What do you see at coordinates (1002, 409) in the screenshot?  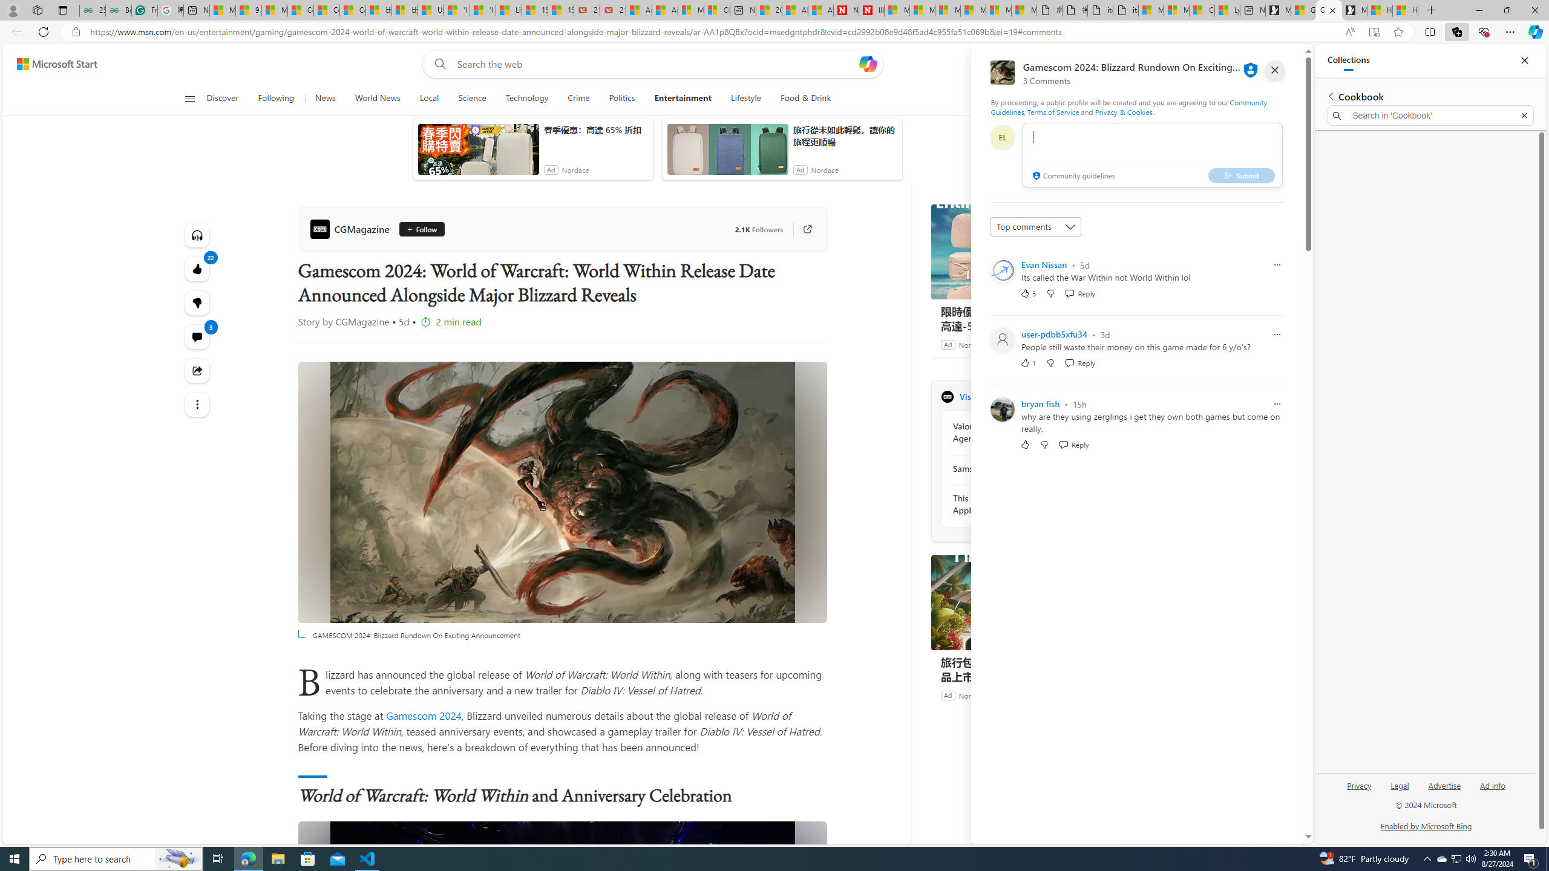 I see `Profile Picture` at bounding box center [1002, 409].